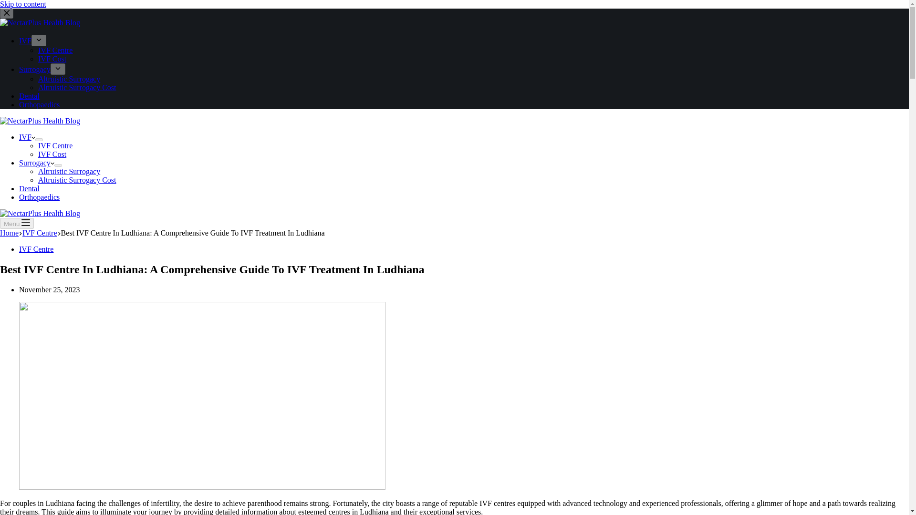 The width and height of the screenshot is (916, 515). I want to click on Surrogacy, so click(36, 162).